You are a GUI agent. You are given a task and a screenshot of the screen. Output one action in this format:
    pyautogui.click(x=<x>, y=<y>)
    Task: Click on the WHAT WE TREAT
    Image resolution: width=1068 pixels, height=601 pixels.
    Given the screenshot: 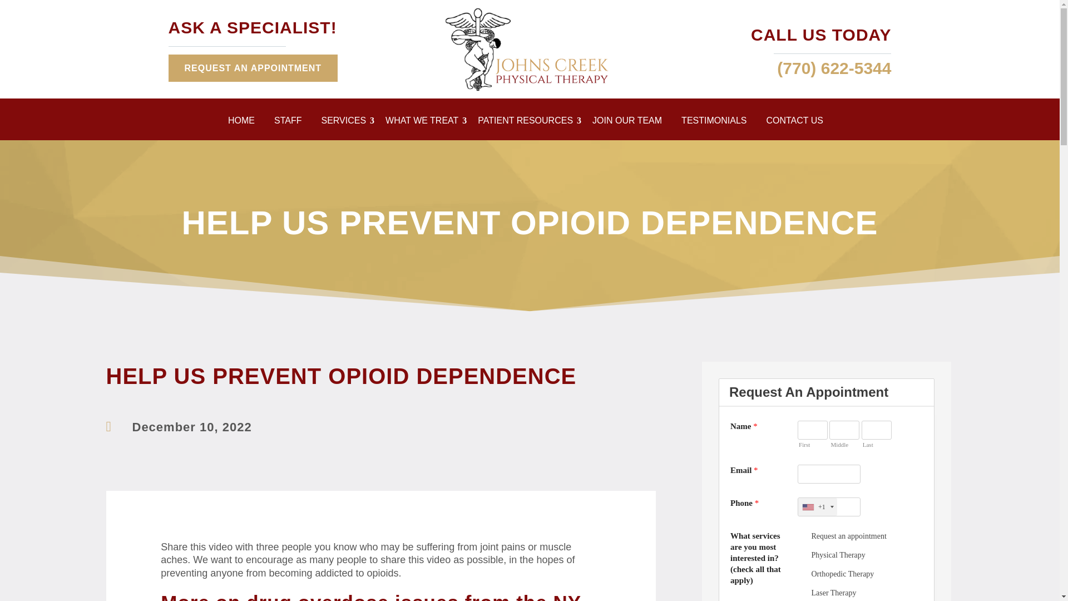 What is the action you would take?
    pyautogui.click(x=426, y=122)
    